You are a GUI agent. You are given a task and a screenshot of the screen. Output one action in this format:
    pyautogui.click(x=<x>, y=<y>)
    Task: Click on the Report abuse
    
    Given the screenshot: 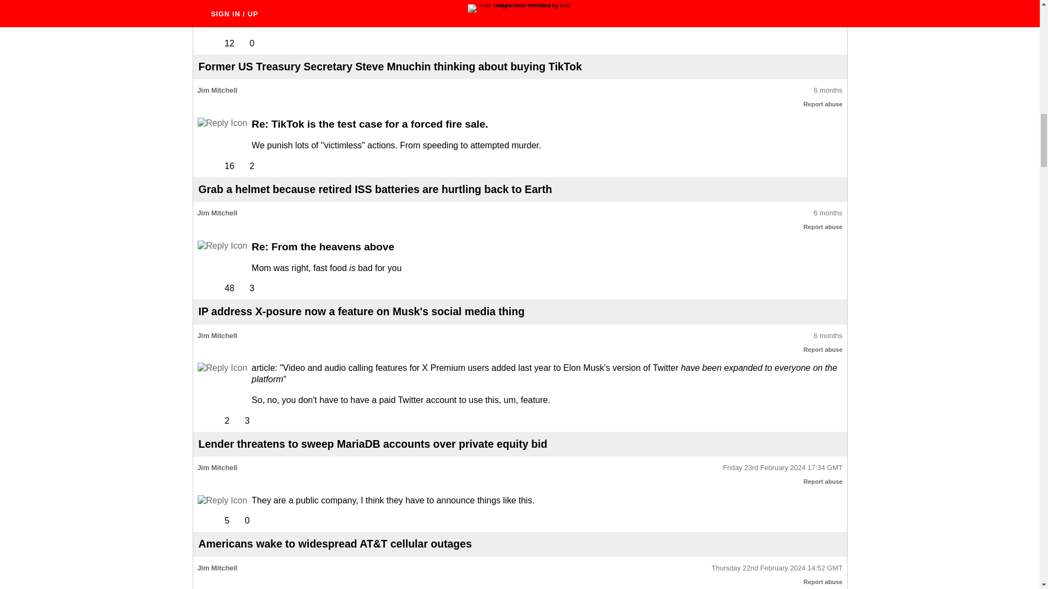 What is the action you would take?
    pyautogui.click(x=823, y=104)
    